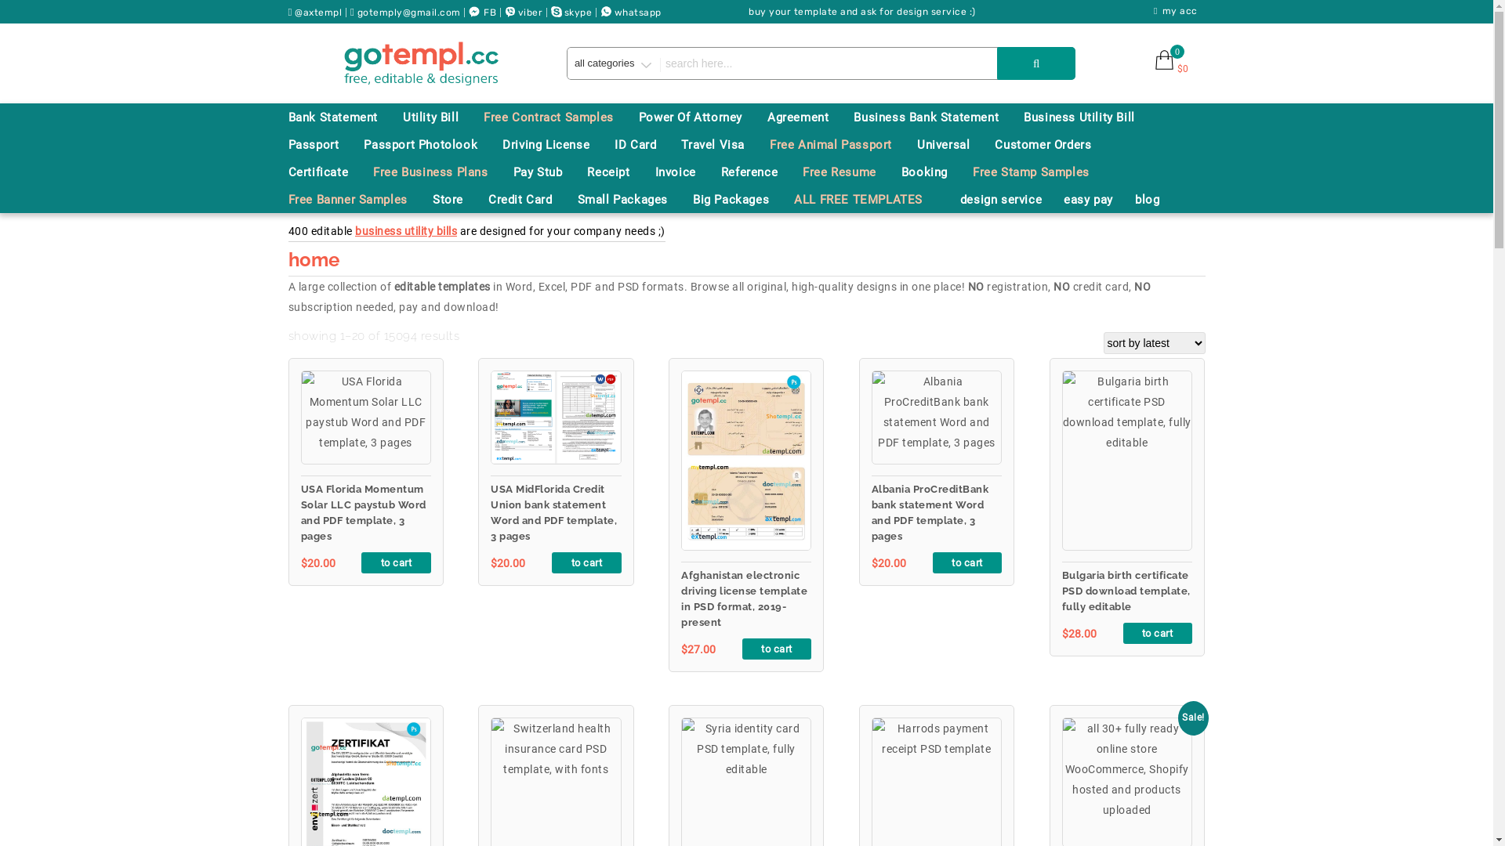  I want to click on FB, so click(490, 12).